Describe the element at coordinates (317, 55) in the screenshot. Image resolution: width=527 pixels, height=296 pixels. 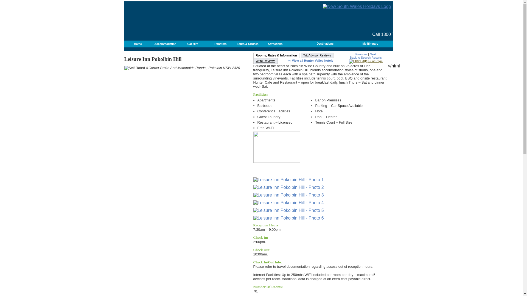
I see `TripAdvisor Reviews` at that location.